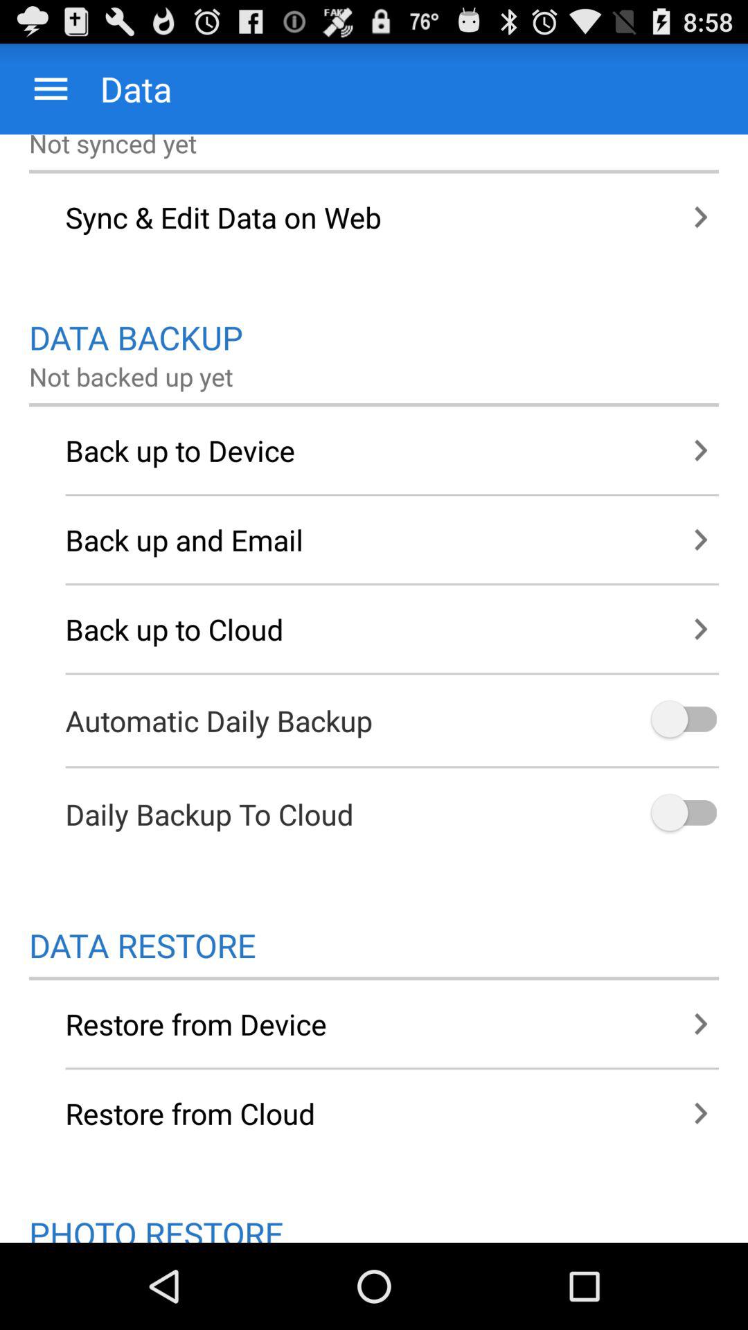  What do you see at coordinates (51, 89) in the screenshot?
I see `turn off the app to the left of data app` at bounding box center [51, 89].